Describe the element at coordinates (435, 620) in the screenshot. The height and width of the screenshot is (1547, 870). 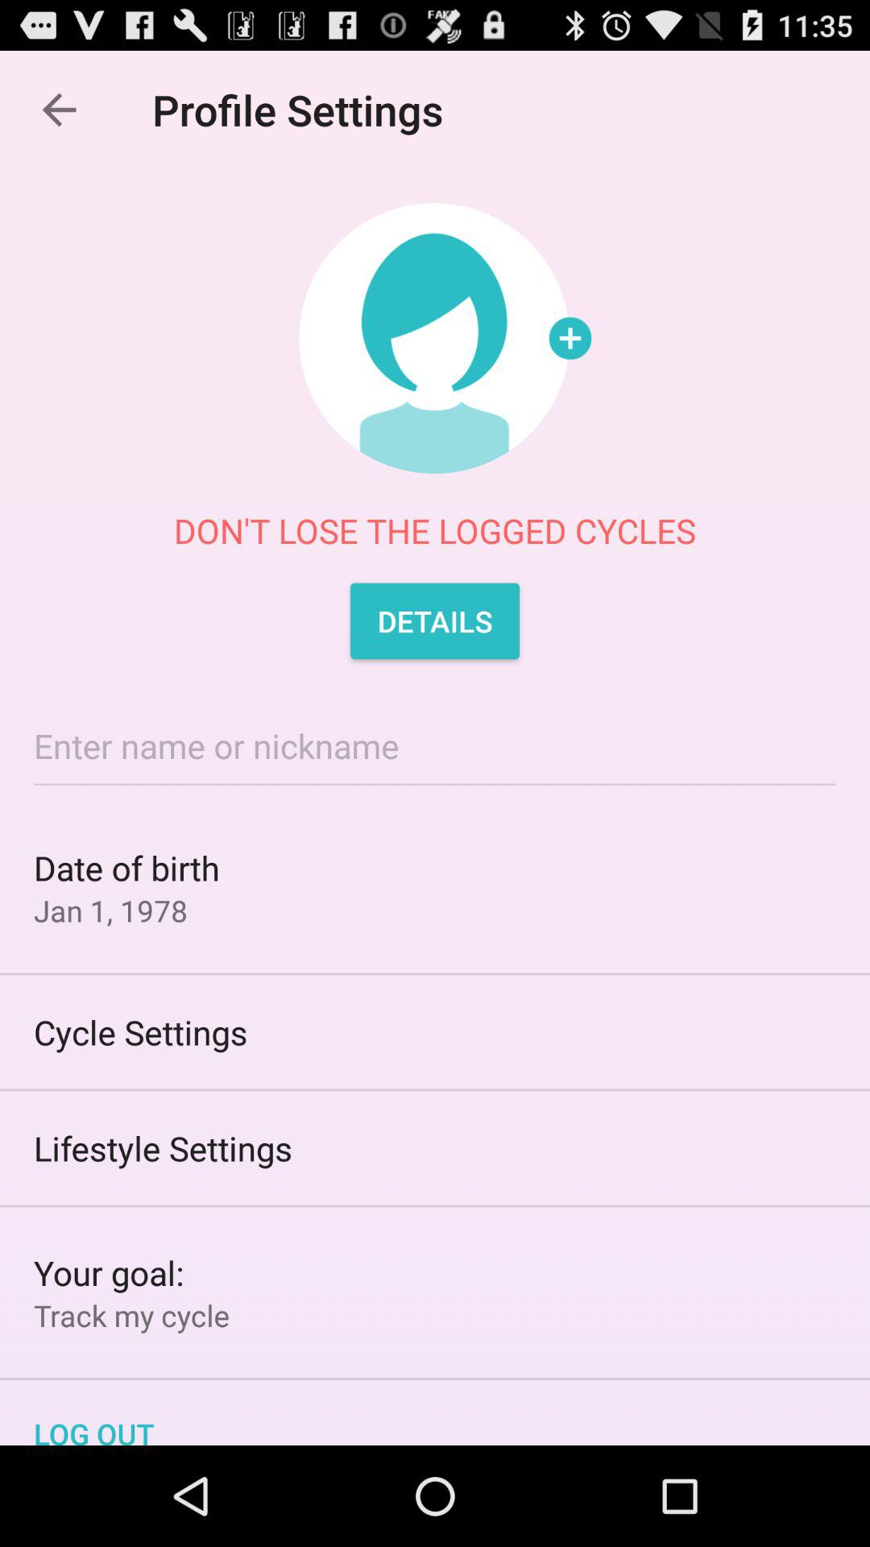
I see `choose item below the don t lose` at that location.